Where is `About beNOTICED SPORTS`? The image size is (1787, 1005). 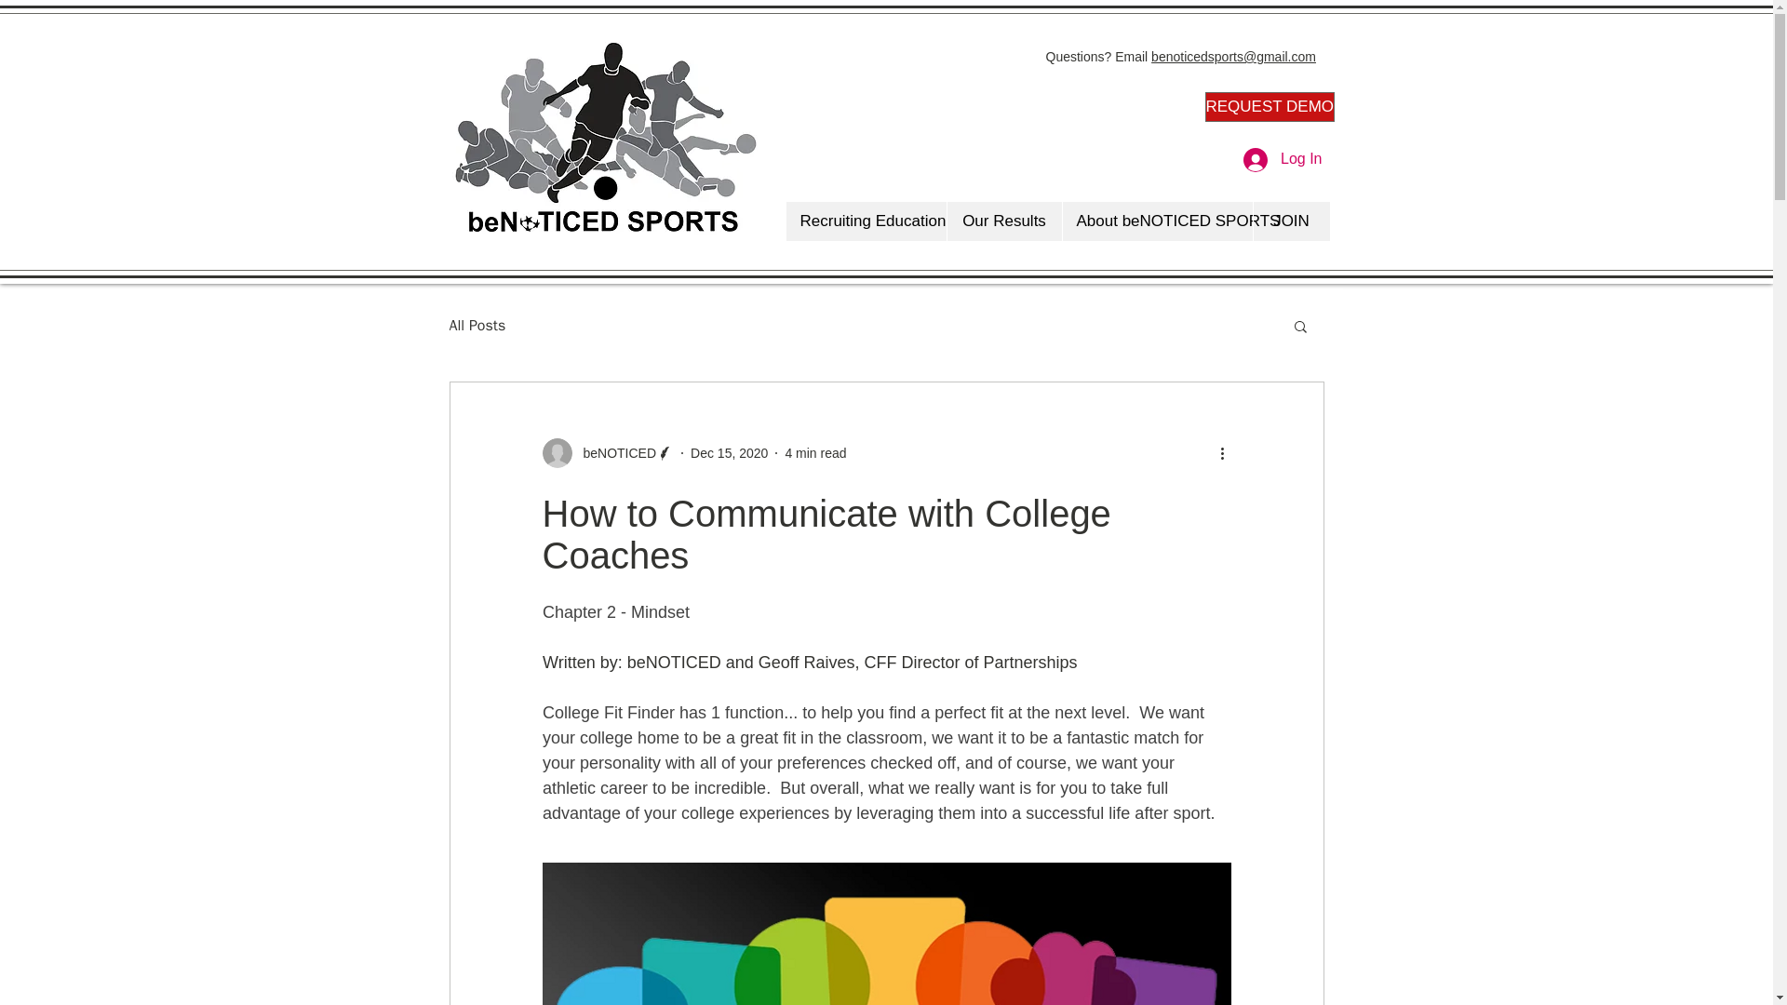
About beNOTICED SPORTS is located at coordinates (1156, 221).